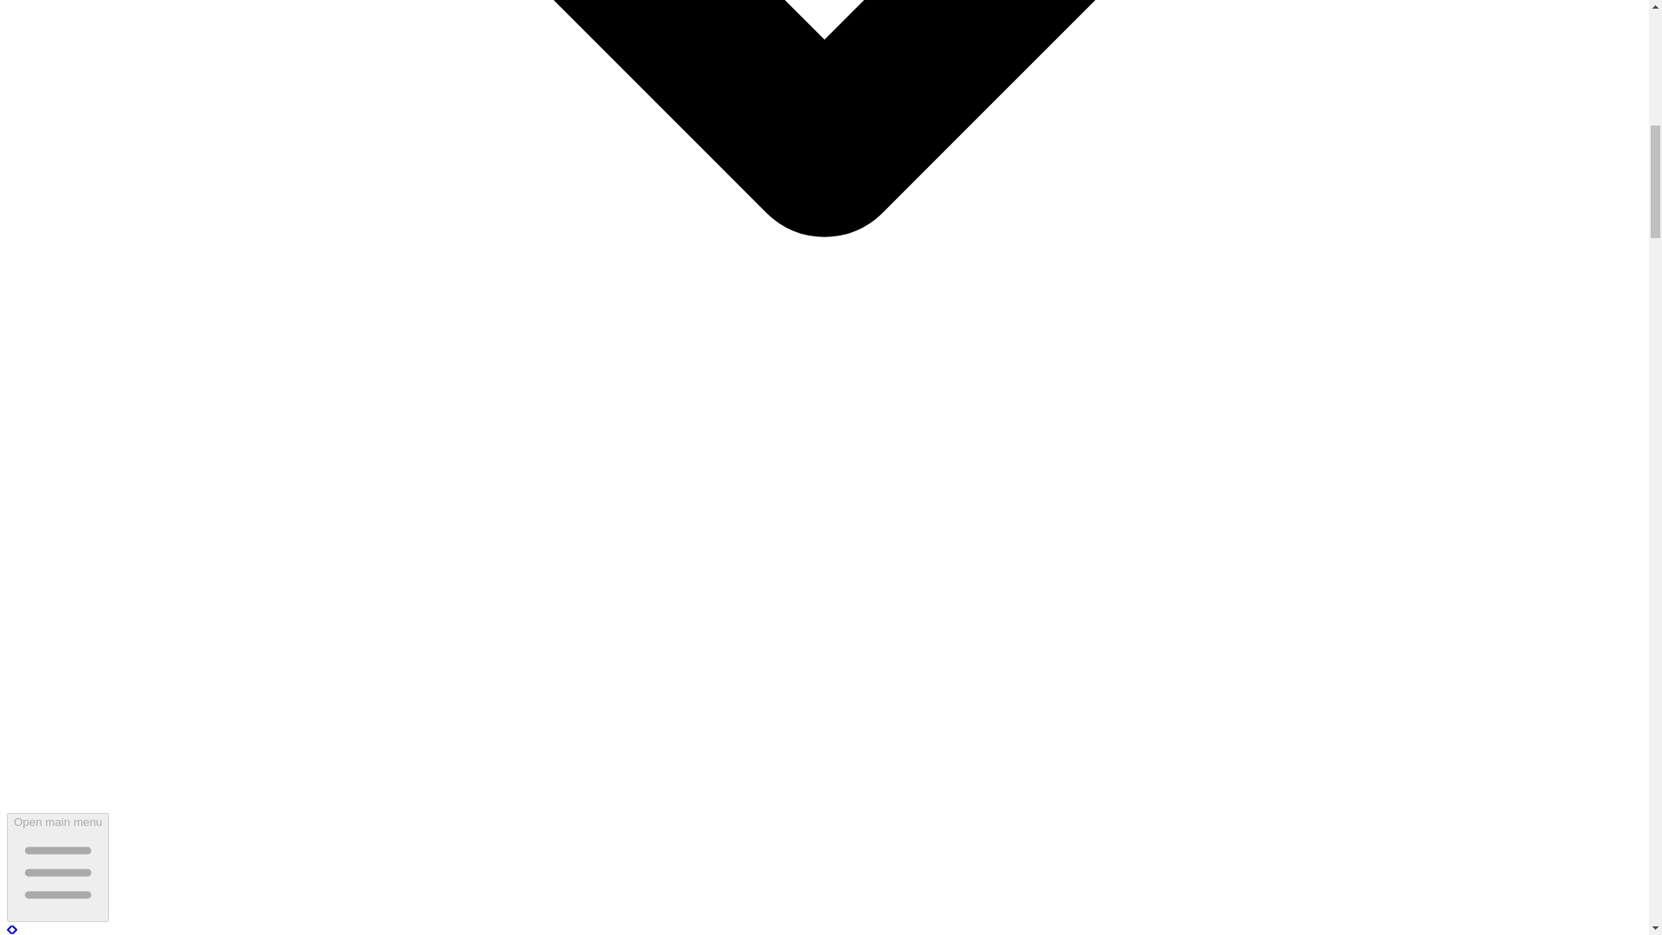 The height and width of the screenshot is (935, 1662). What do you see at coordinates (57, 867) in the screenshot?
I see `Open main menu` at bounding box center [57, 867].